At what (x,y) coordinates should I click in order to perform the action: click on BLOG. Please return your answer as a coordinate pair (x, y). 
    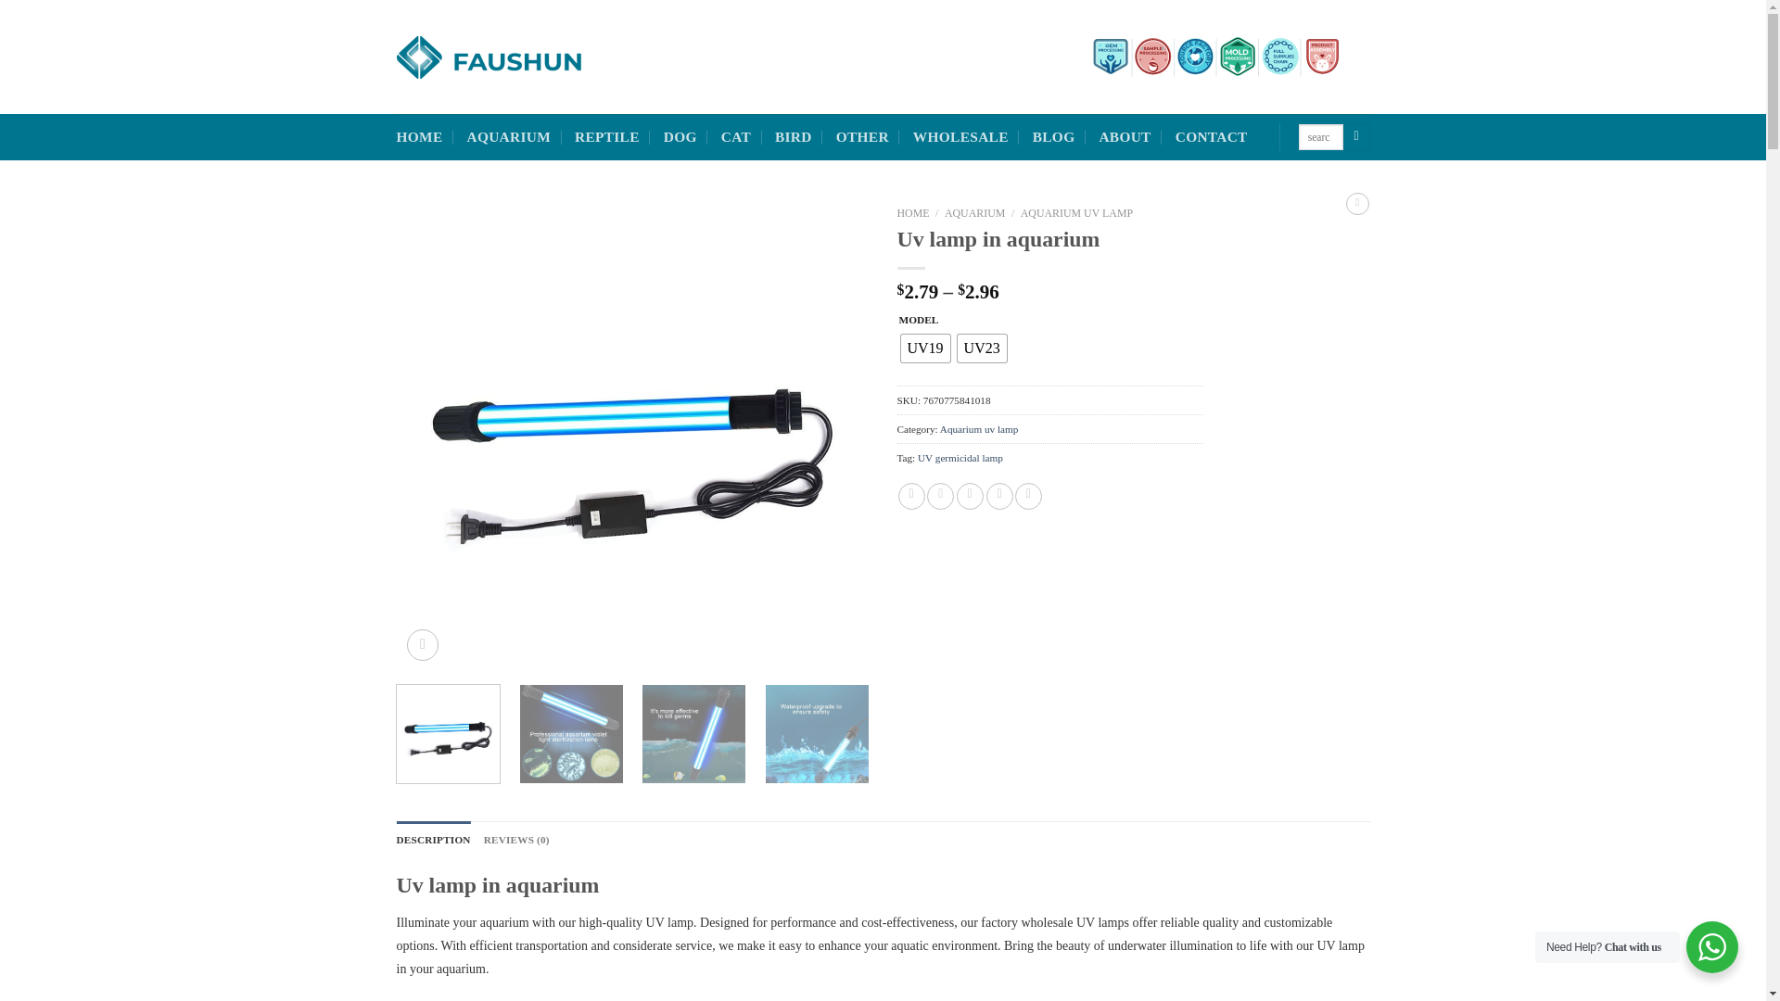
    Looking at the image, I should click on (1053, 137).